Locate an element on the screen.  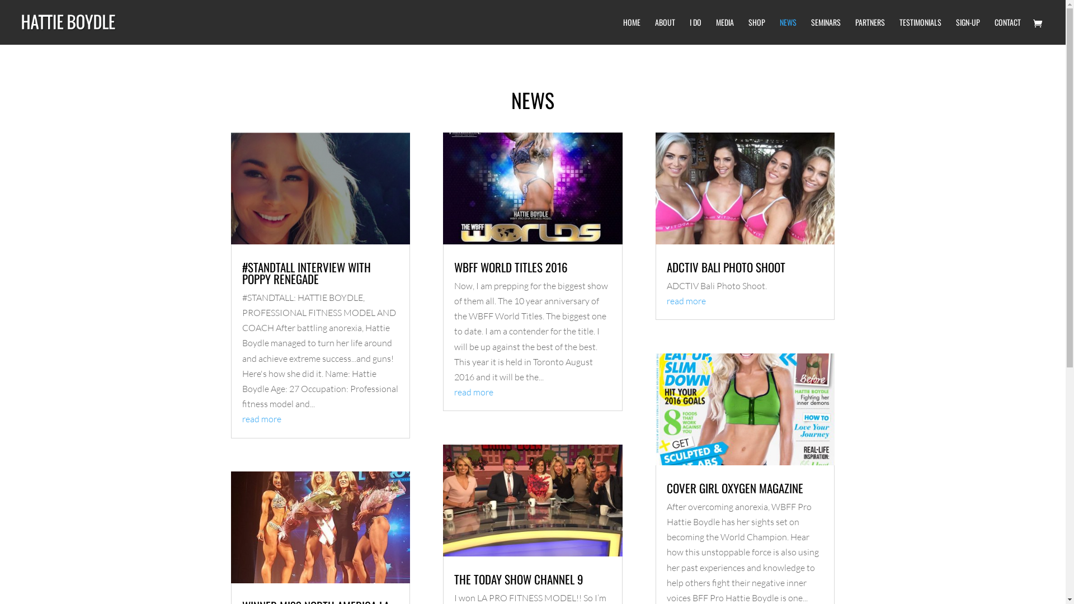
SEMINARS is located at coordinates (826, 31).